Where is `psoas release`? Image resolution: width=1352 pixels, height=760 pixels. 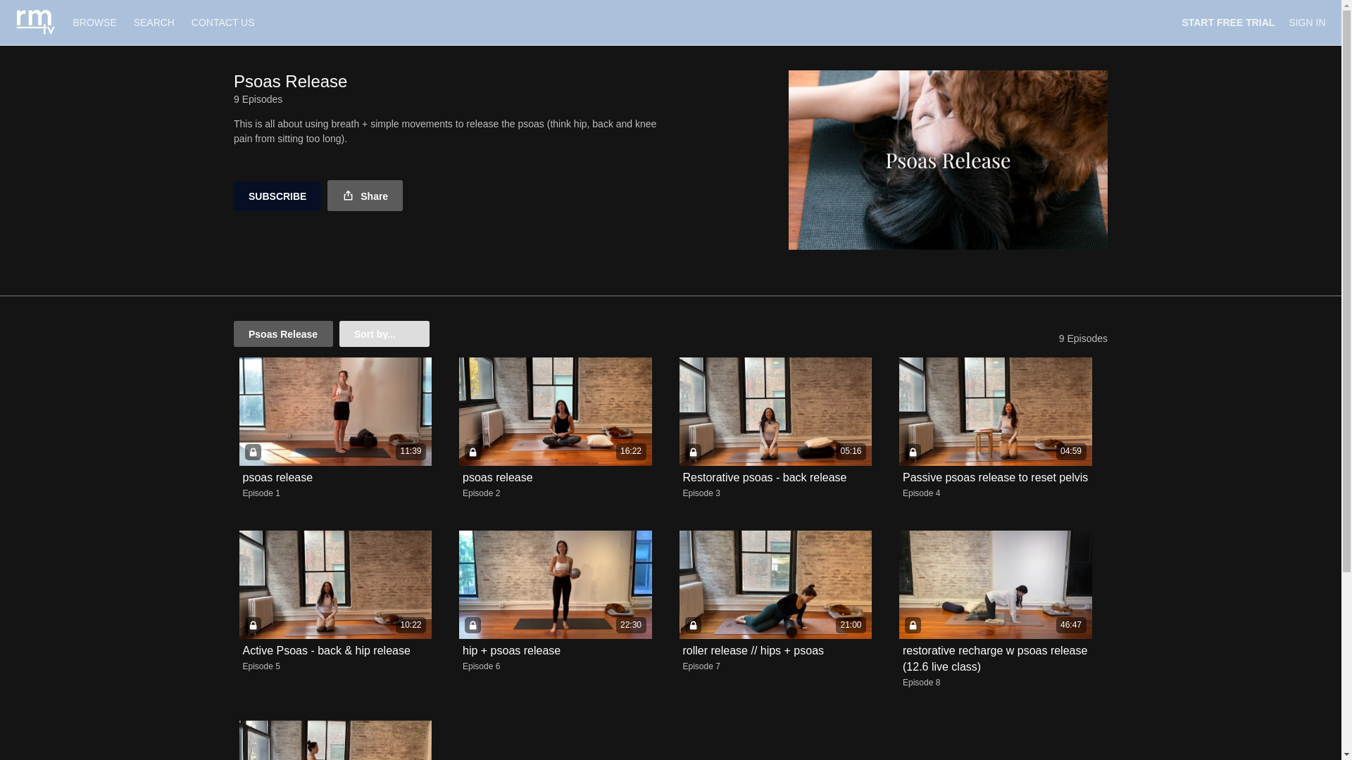 psoas release is located at coordinates (497, 477).